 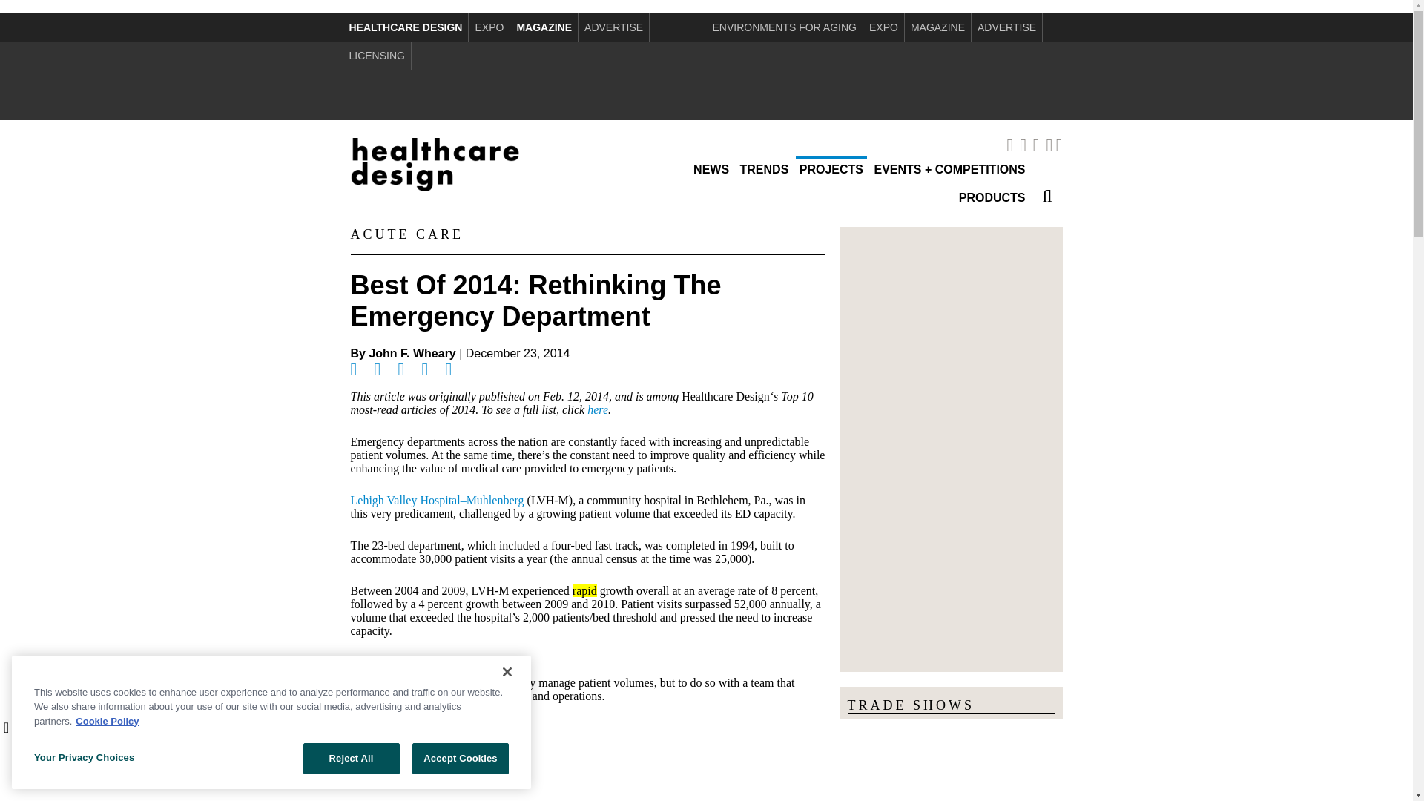 I want to click on MAGAZINE, so click(x=544, y=27).